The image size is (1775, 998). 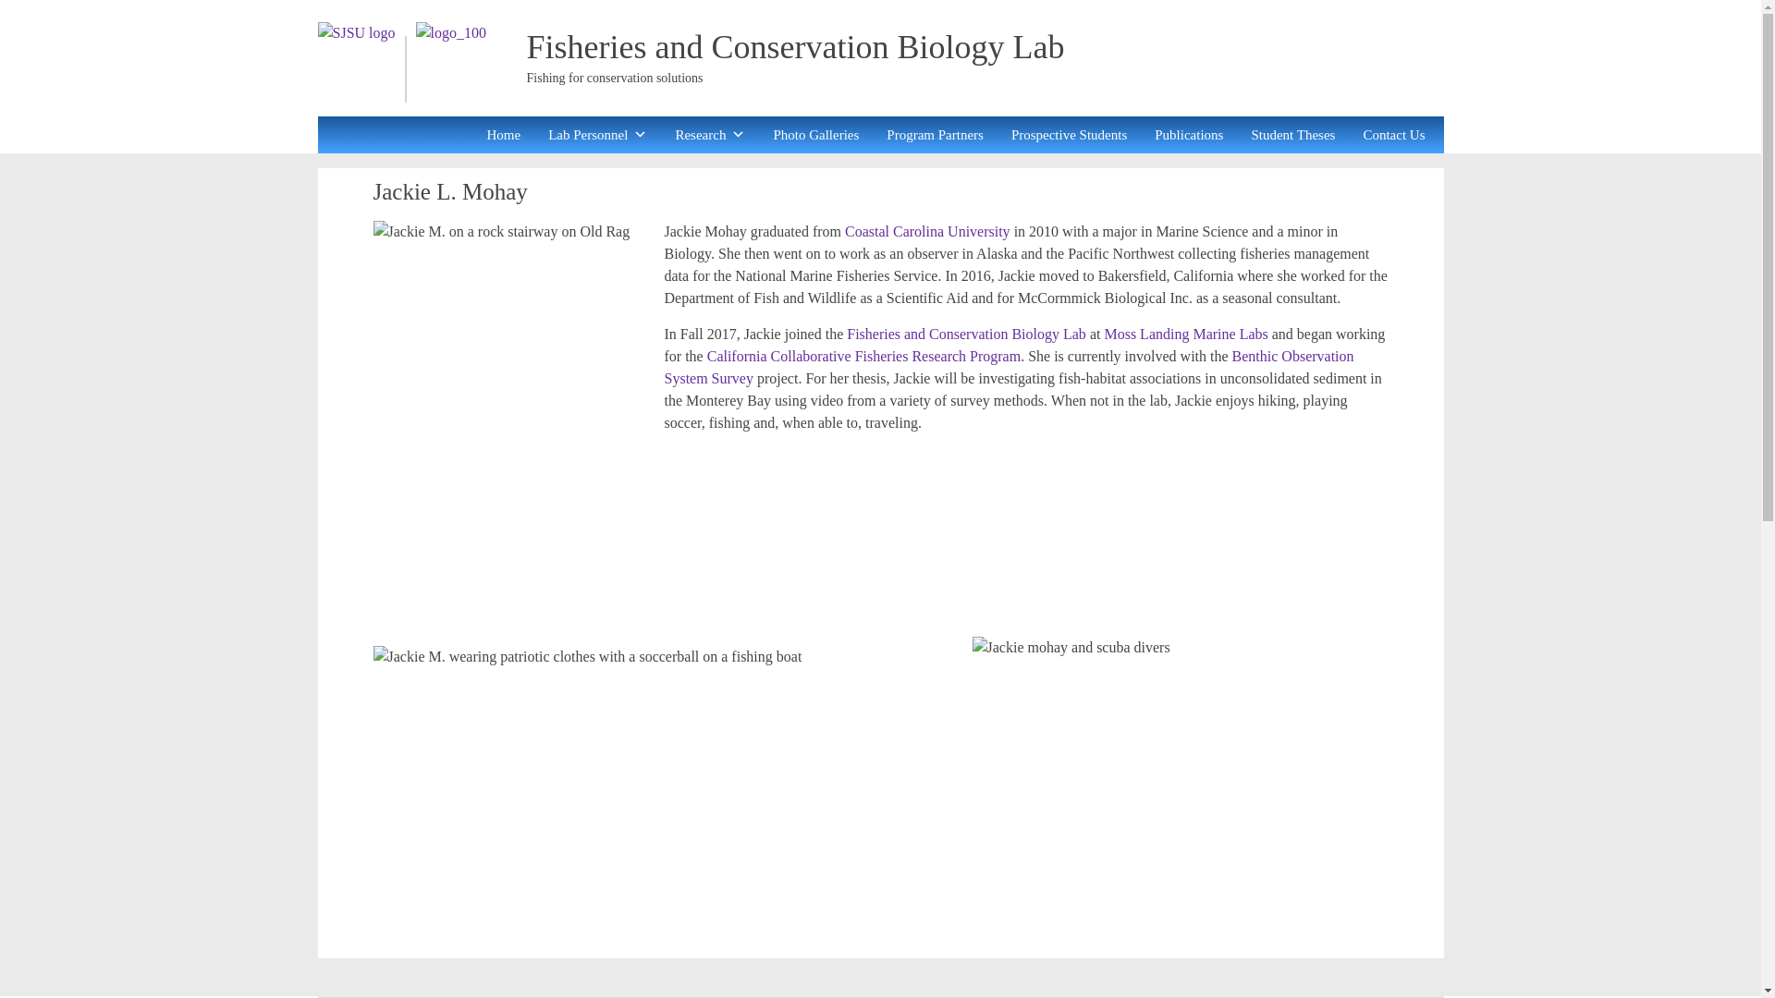 What do you see at coordinates (815, 135) in the screenshot?
I see `Photo Galleries` at bounding box center [815, 135].